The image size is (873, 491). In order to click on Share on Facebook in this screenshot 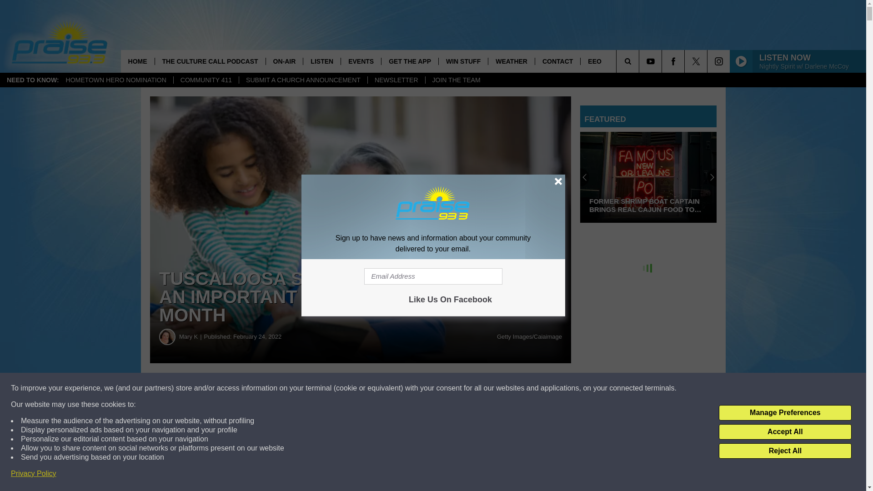, I will do `click(276, 388)`.